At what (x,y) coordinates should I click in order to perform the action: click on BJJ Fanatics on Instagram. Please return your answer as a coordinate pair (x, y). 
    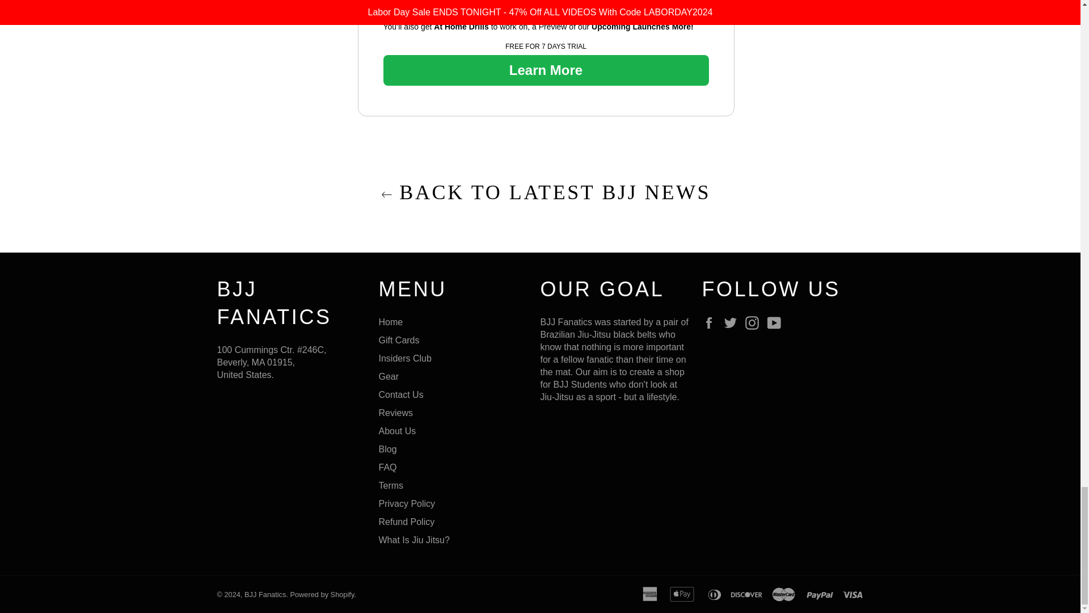
    Looking at the image, I should click on (754, 323).